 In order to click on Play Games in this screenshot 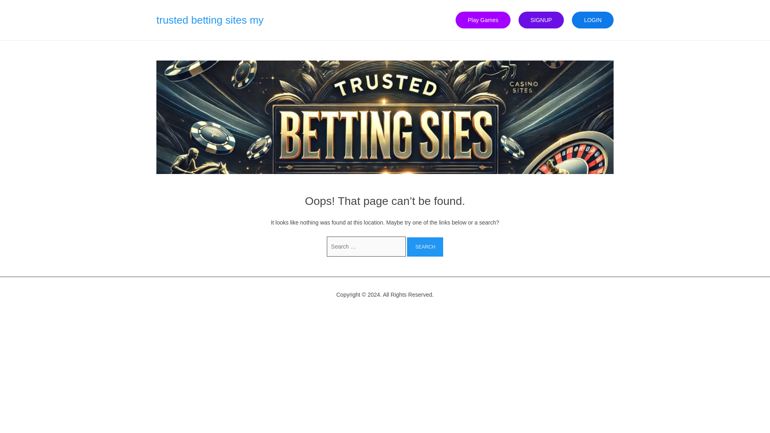, I will do `click(483, 20)`.